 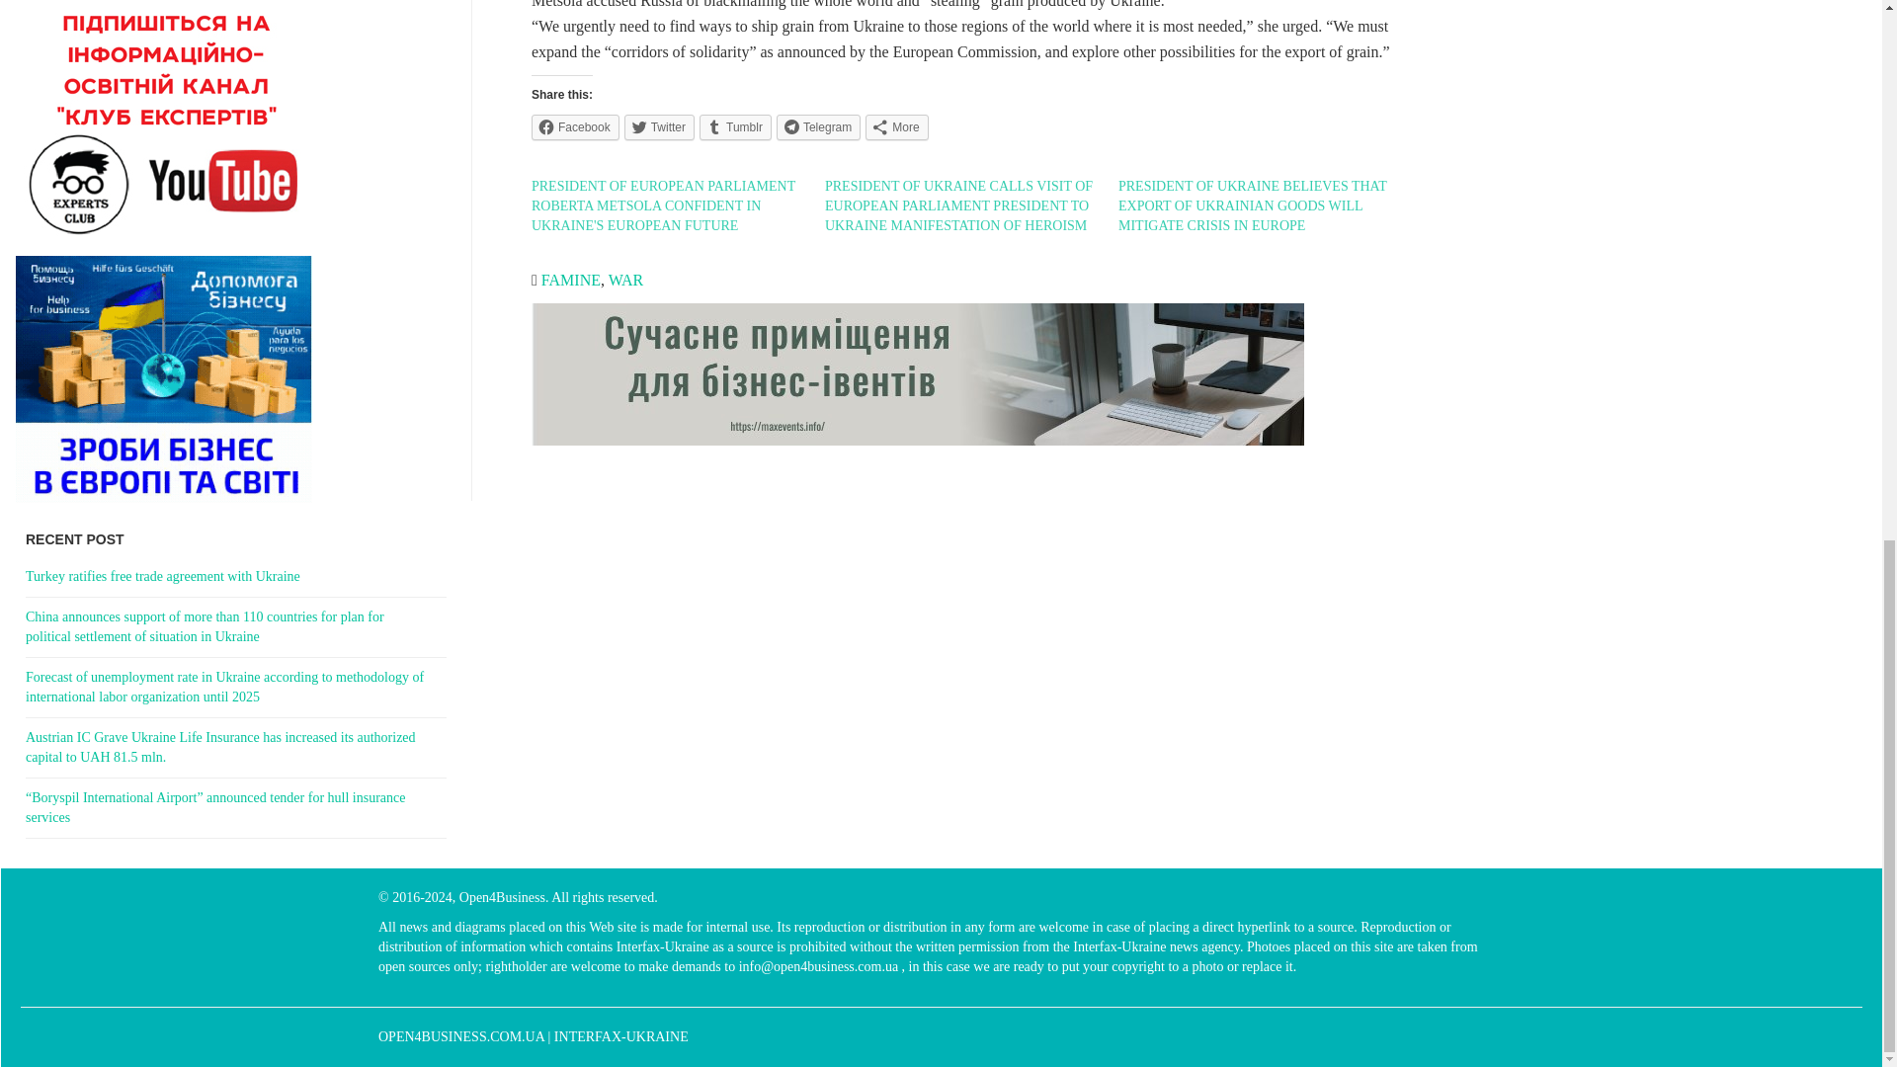 I want to click on Tumblr, so click(x=735, y=126).